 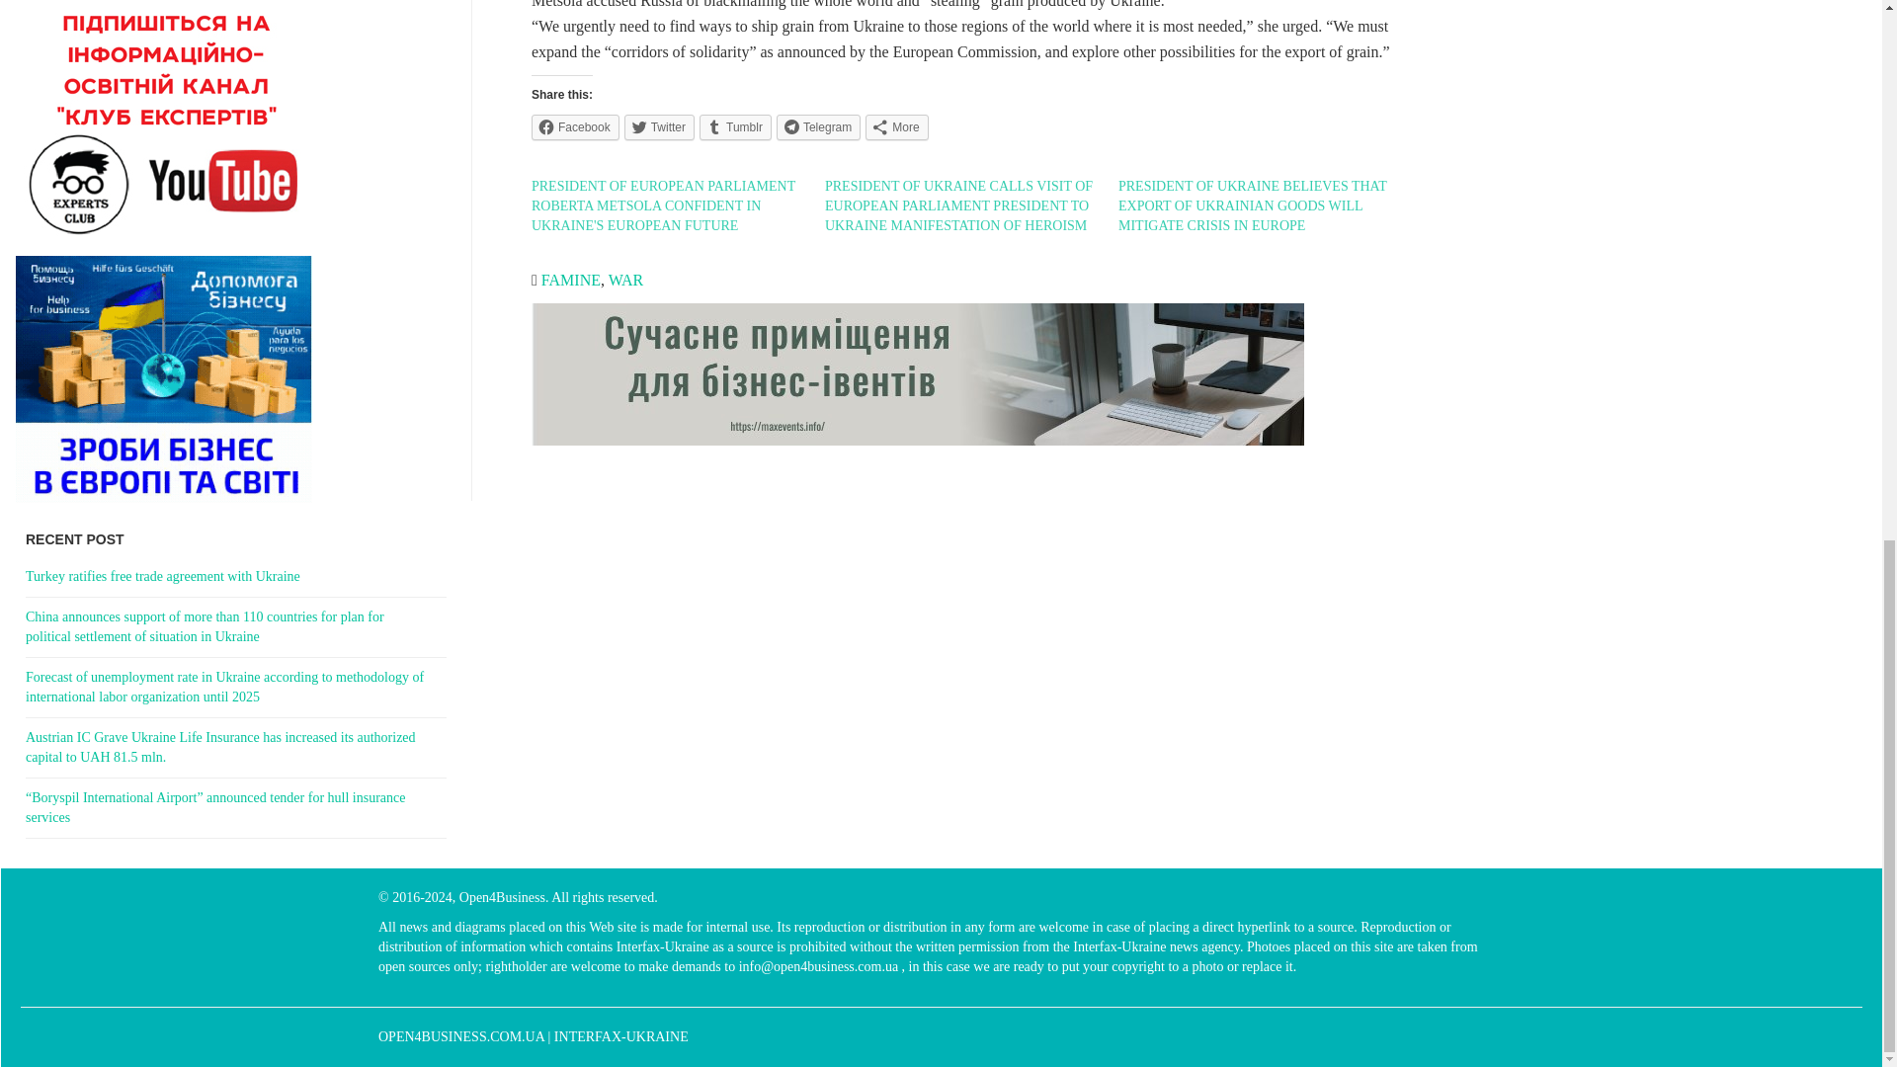 I want to click on Tumblr, so click(x=735, y=126).